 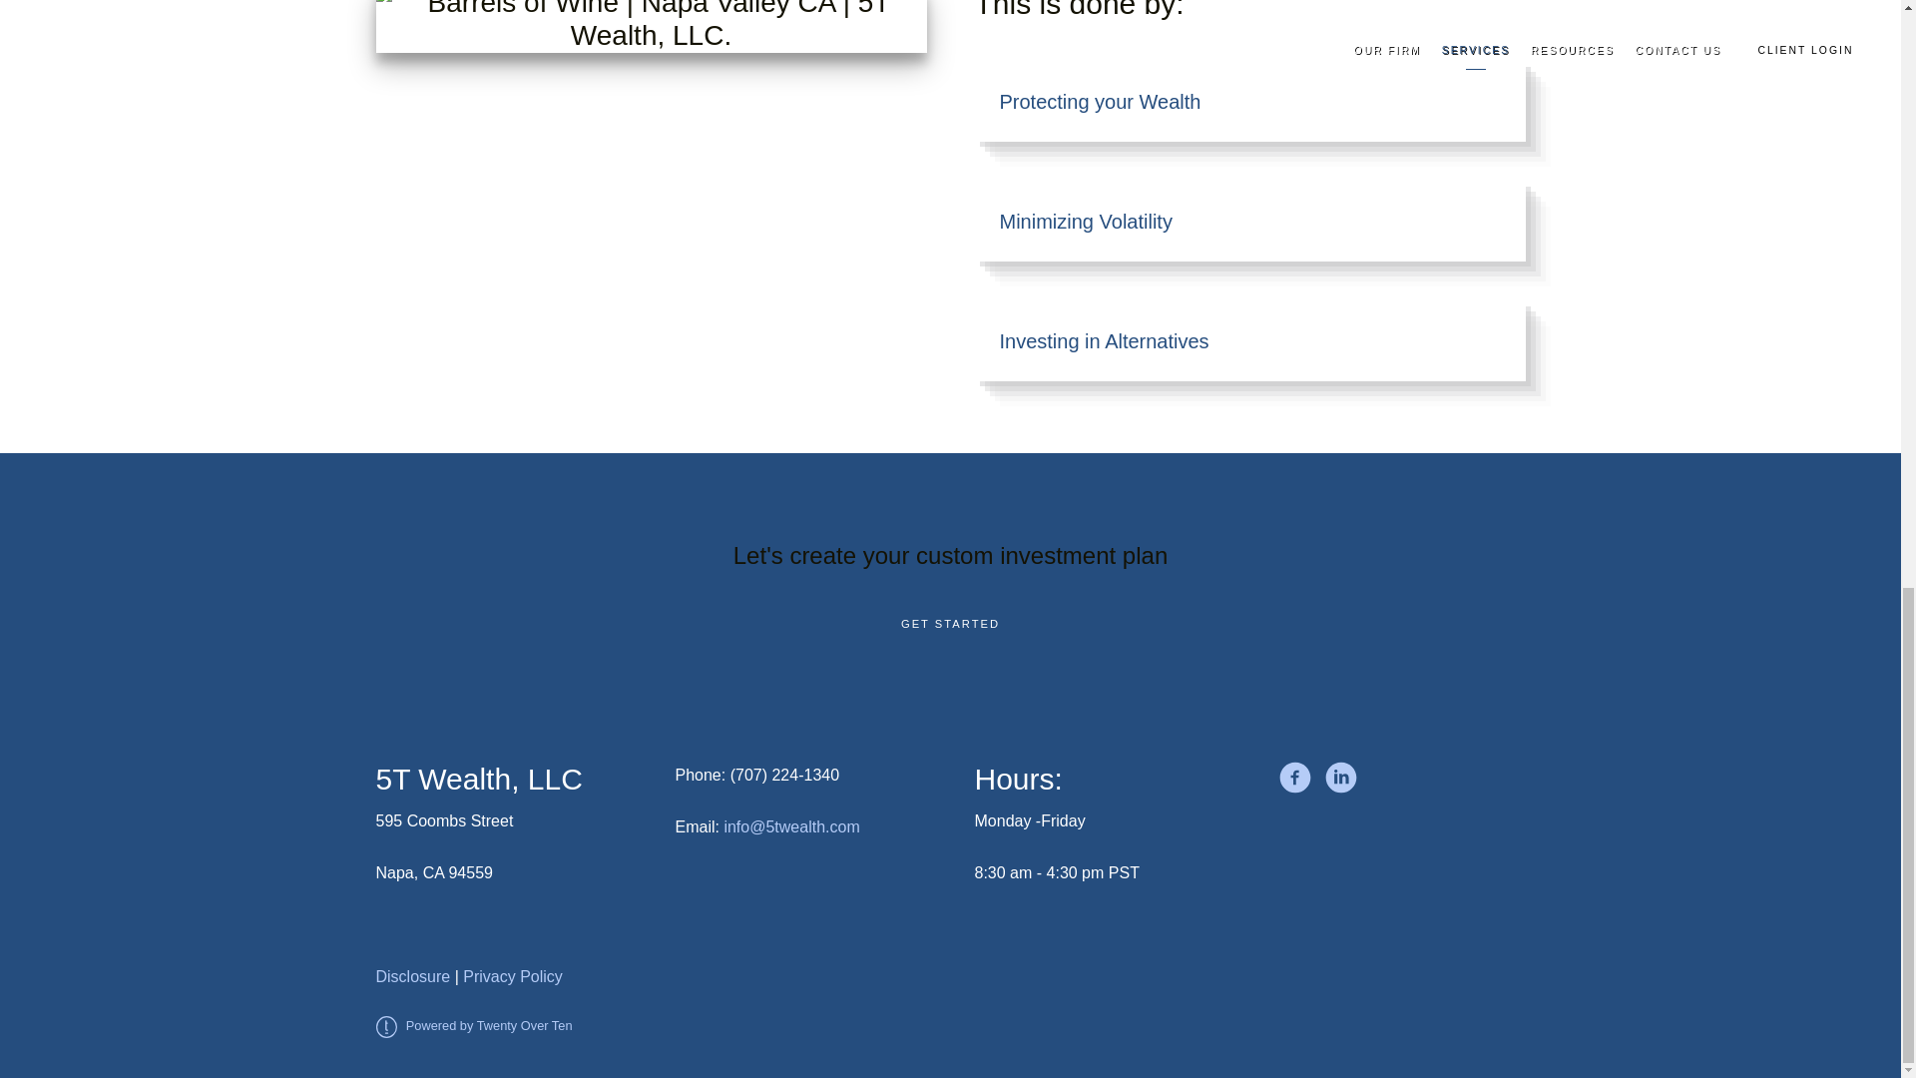 I want to click on Privacy Policy, so click(x=513, y=976).